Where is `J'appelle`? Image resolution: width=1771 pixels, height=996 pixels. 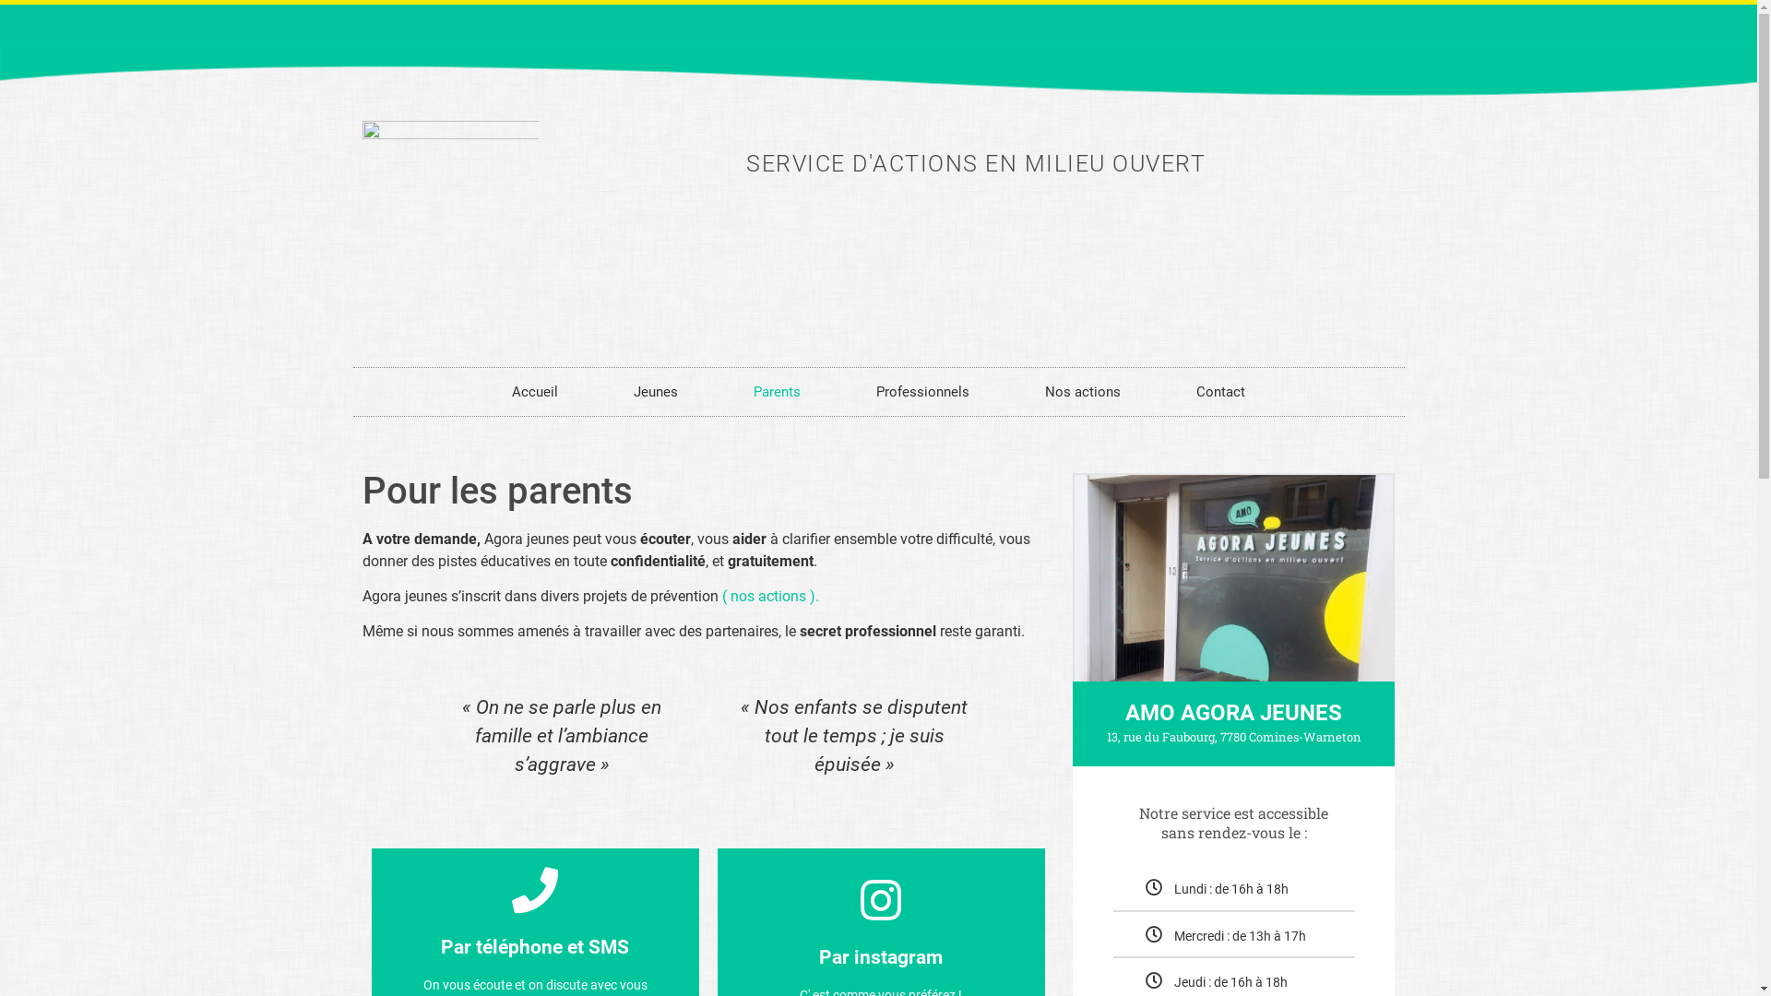 J'appelle is located at coordinates (535, 904).